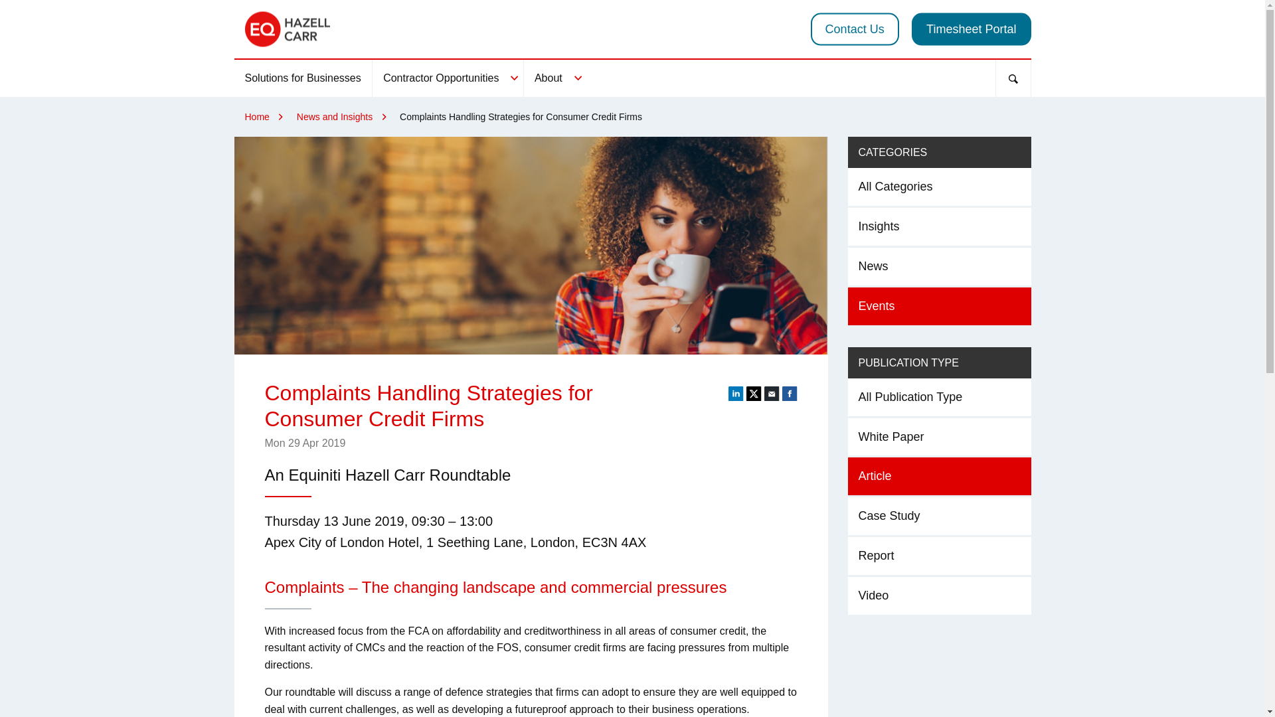 The image size is (1275, 717). Describe the element at coordinates (555, 78) in the screenshot. I see `About` at that location.